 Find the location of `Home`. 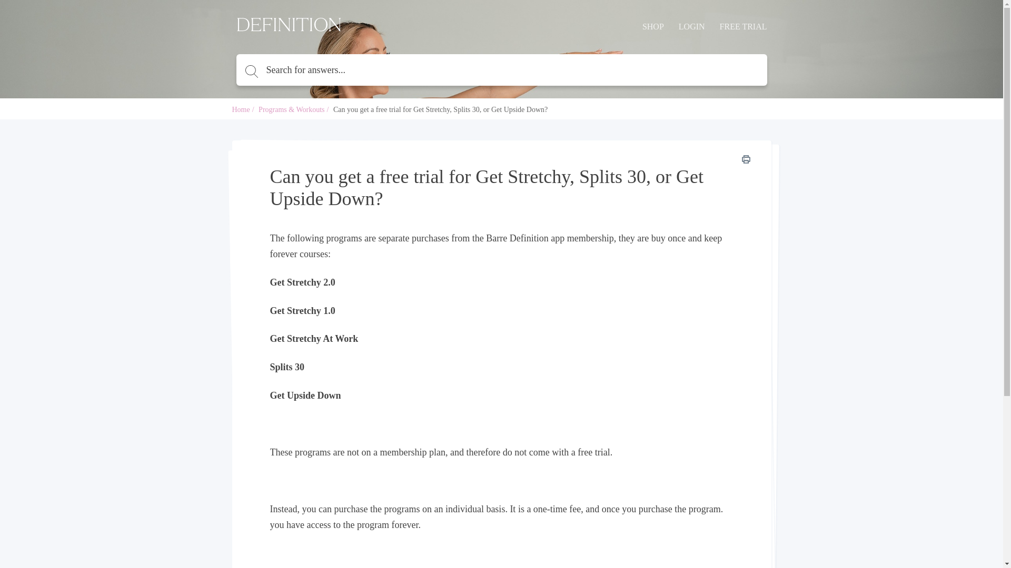

Home is located at coordinates (240, 109).